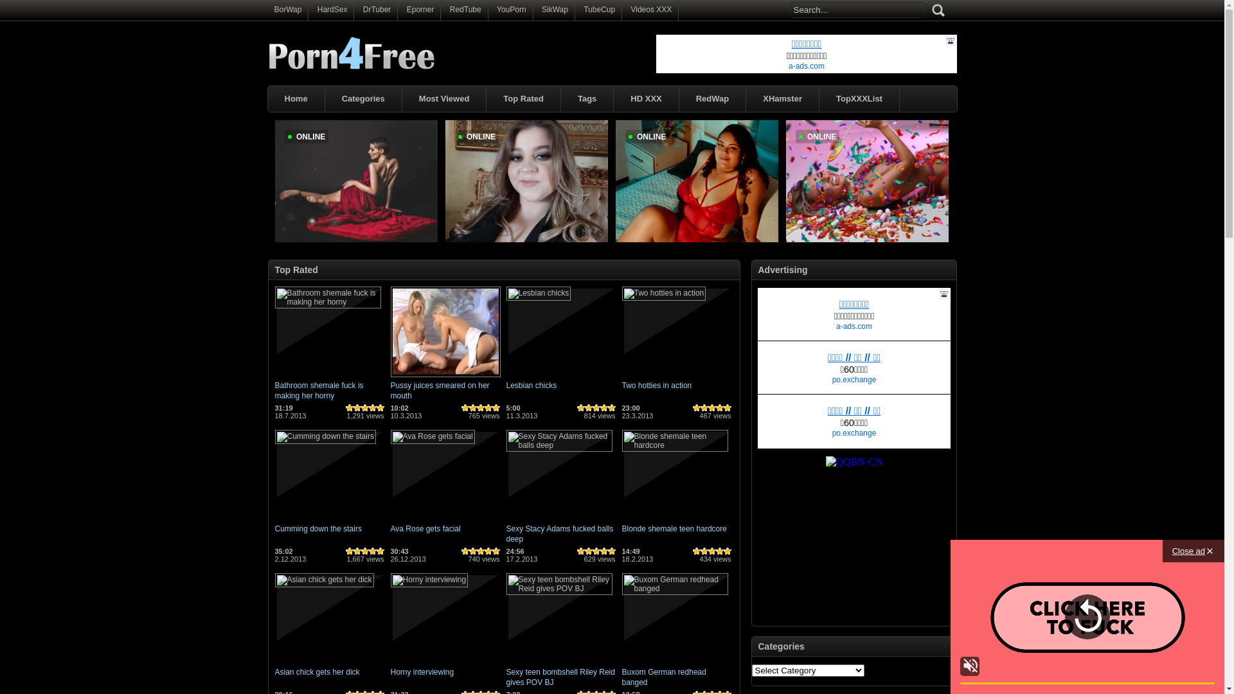 This screenshot has width=1234, height=694. I want to click on 1 Star, so click(465, 551).